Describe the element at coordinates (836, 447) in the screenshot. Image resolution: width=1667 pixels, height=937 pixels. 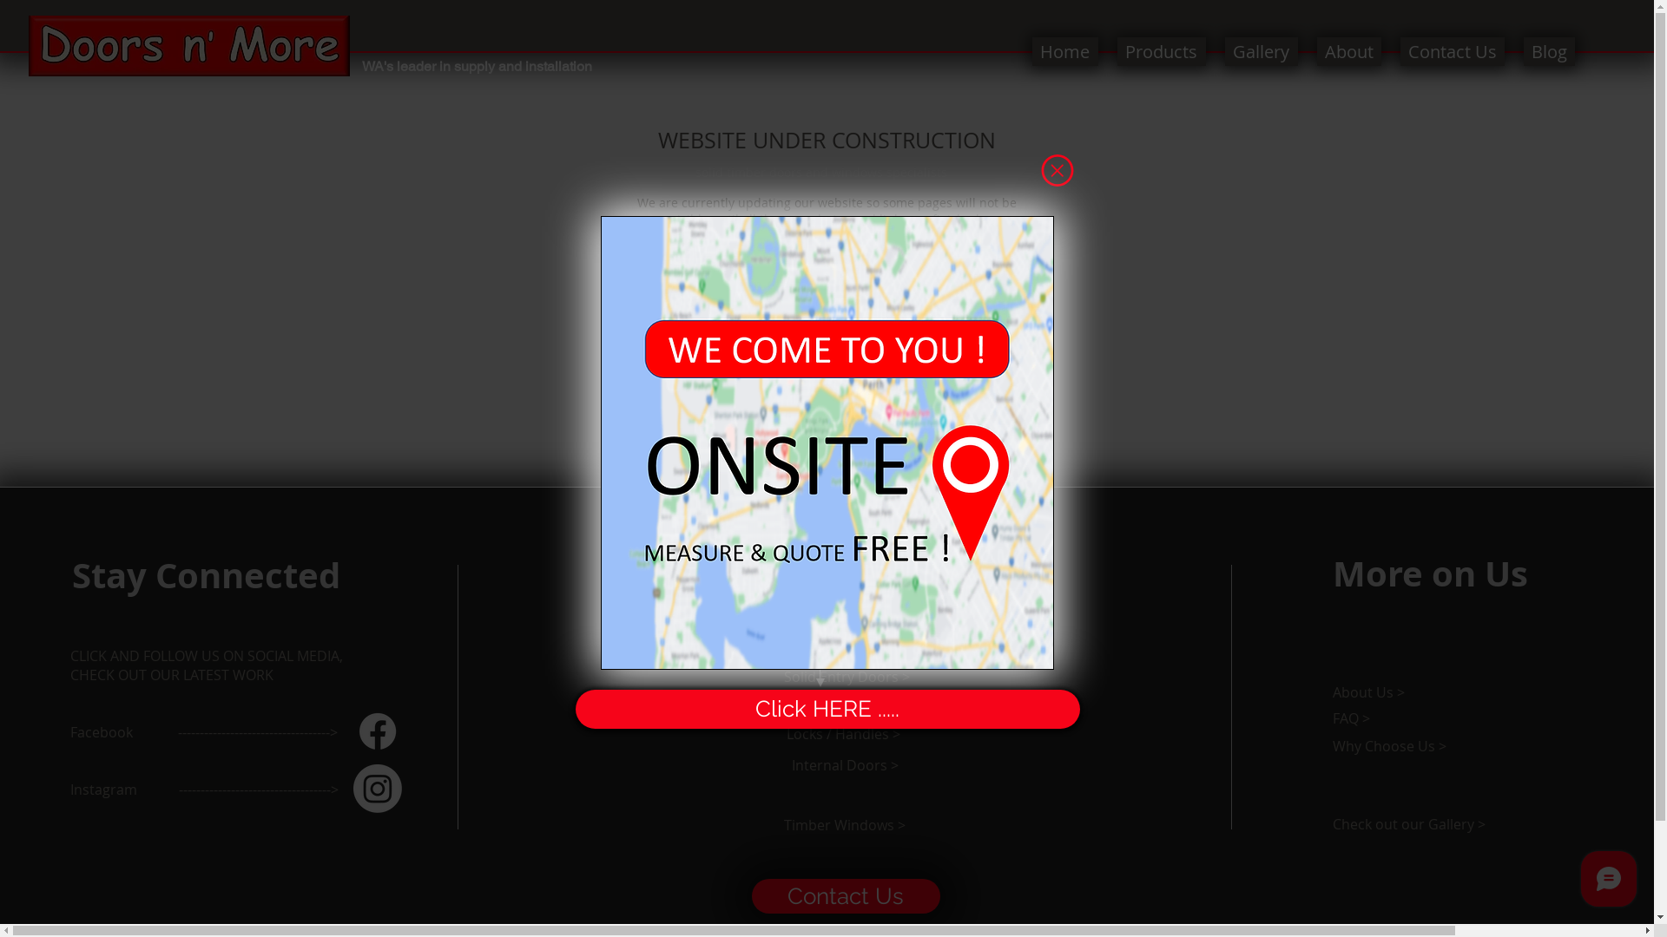
I see `Multicolored Framed Shades` at that location.